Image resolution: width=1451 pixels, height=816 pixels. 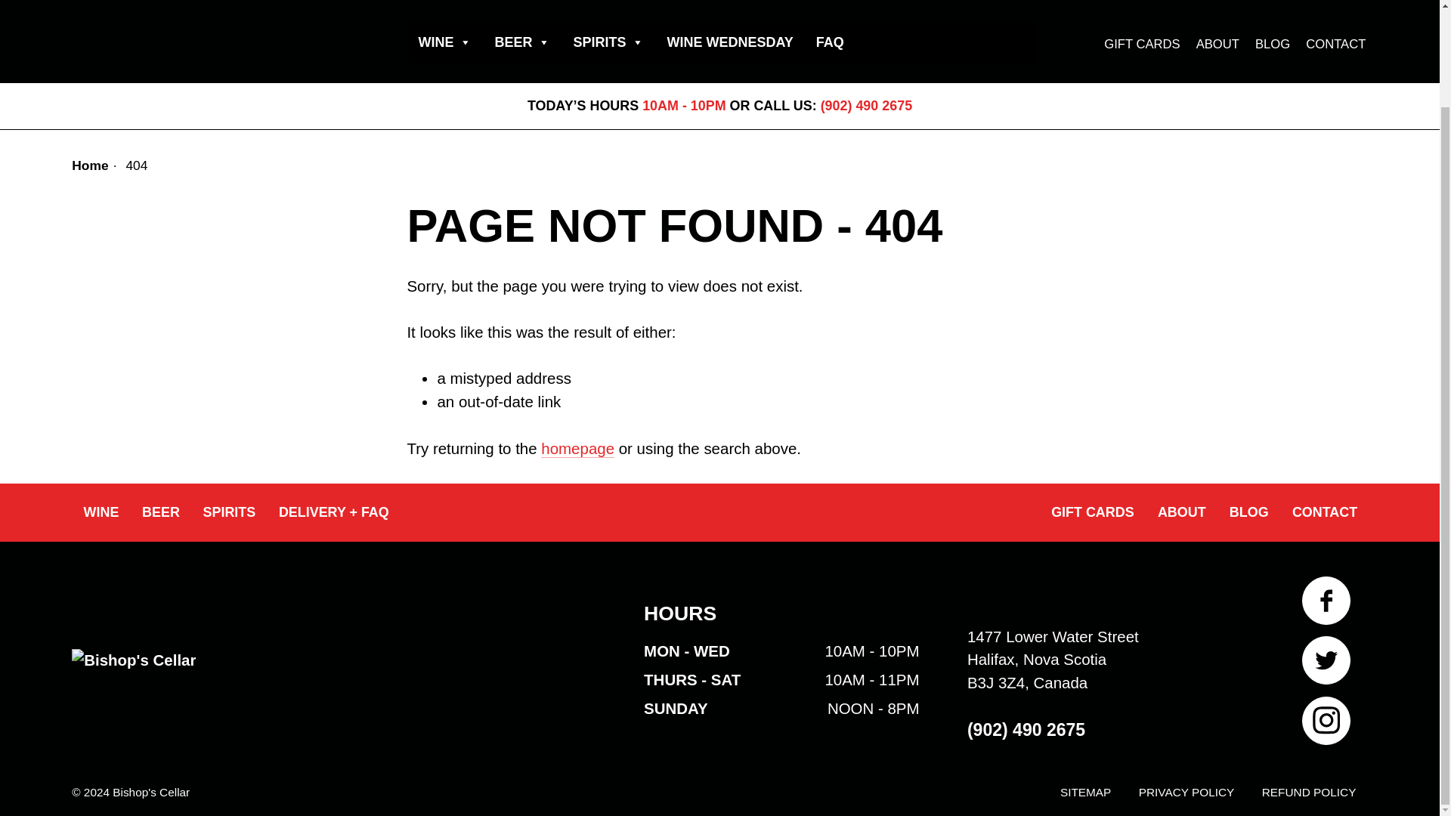 I want to click on WINE, so click(x=444, y=42).